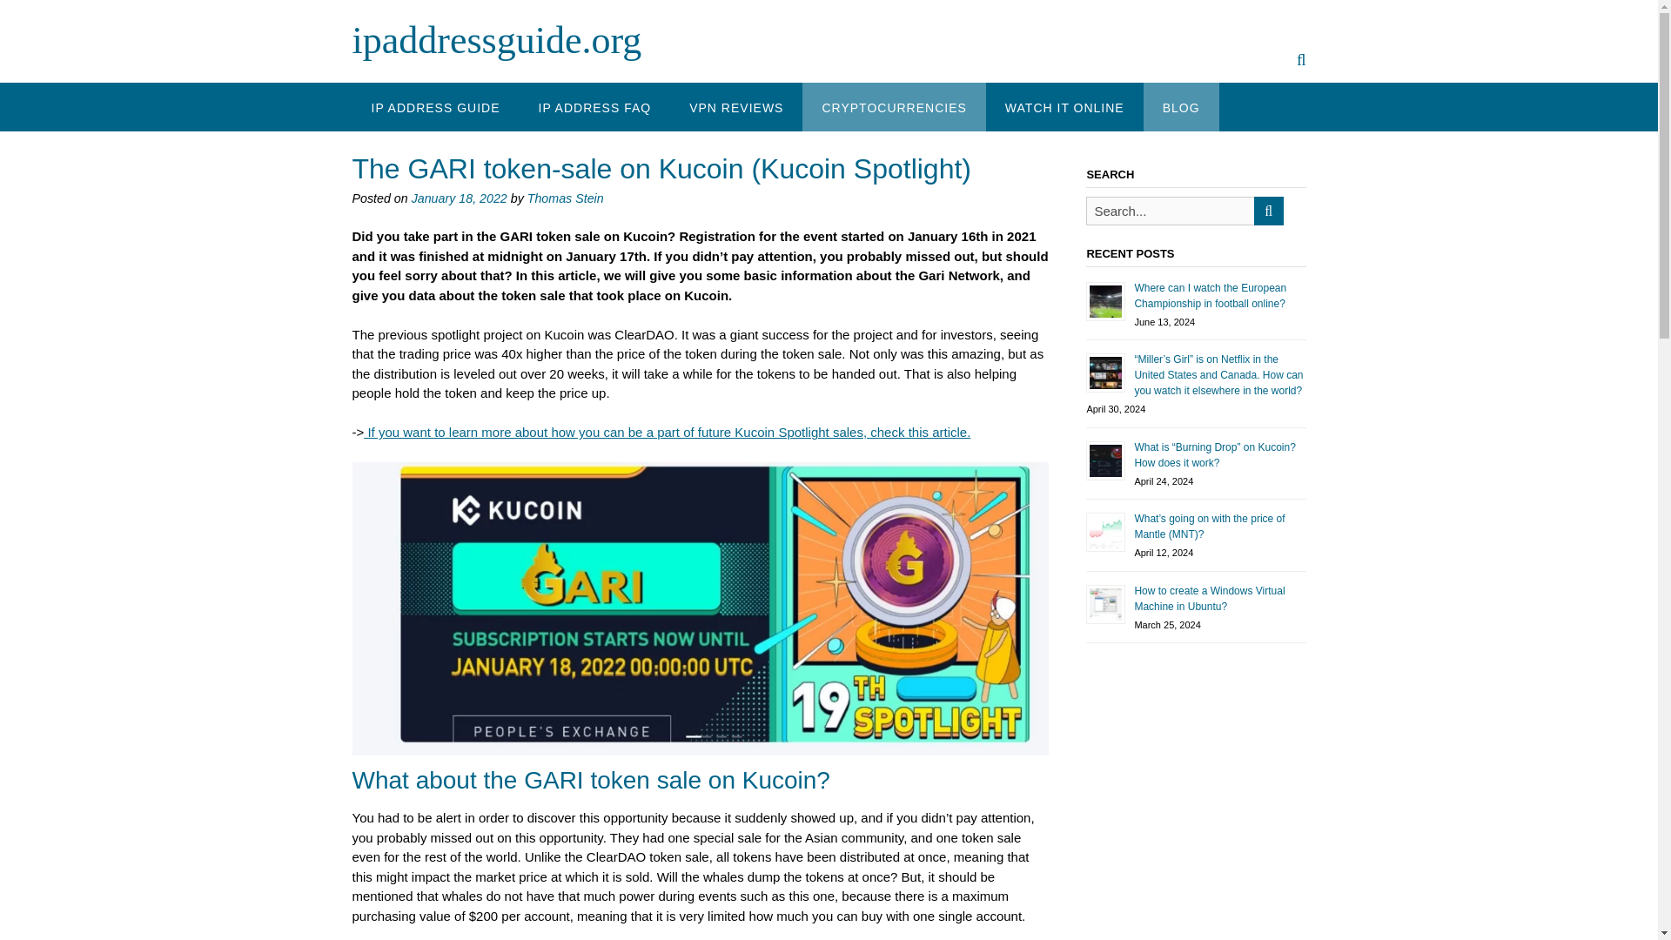  Describe the element at coordinates (893, 106) in the screenshot. I see `CRYPTOCURRENCIES` at that location.